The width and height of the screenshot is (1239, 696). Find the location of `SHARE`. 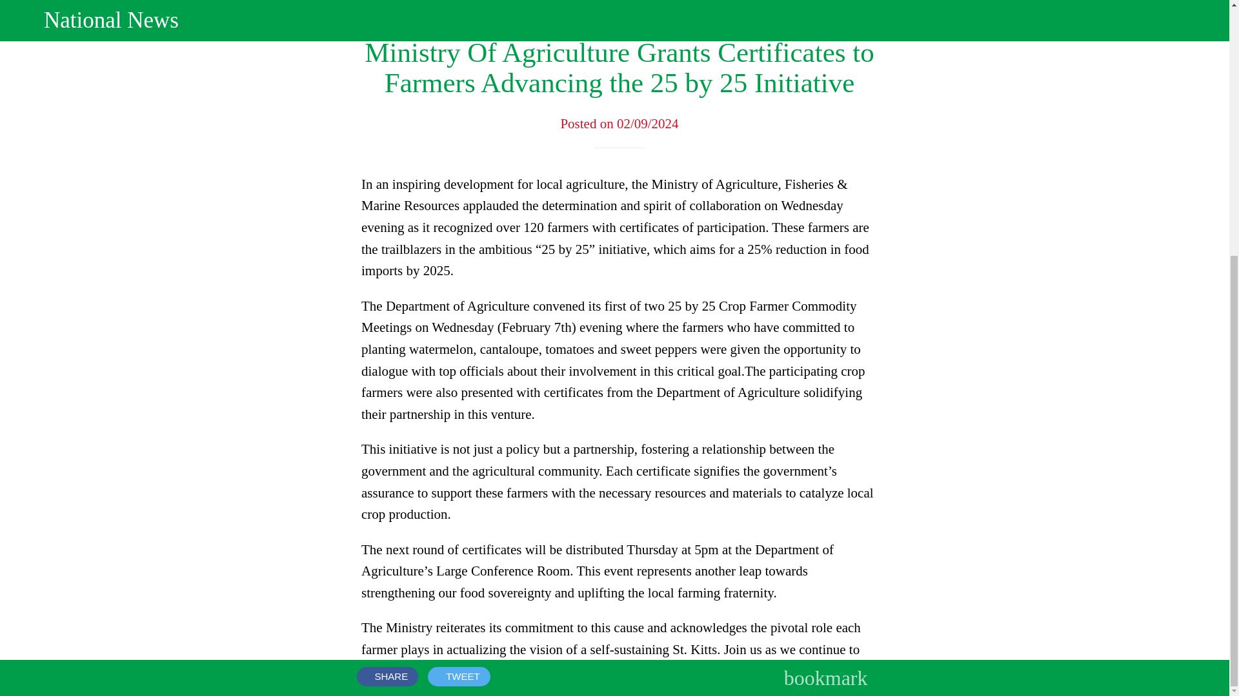

SHARE is located at coordinates (387, 277).